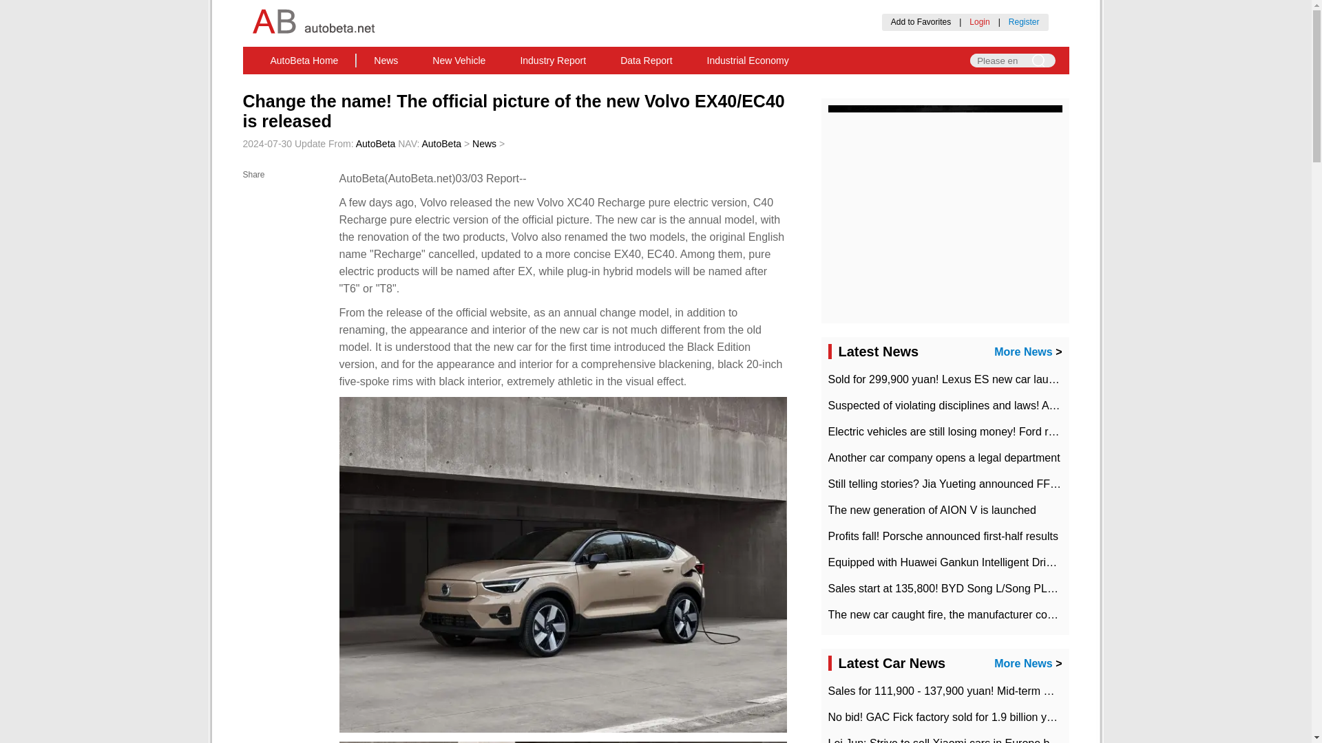 This screenshot has width=1322, height=743. I want to click on Car Directory, so click(671, 82).